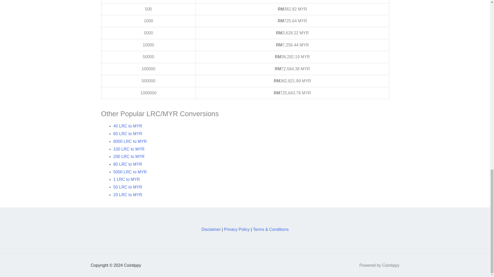  I want to click on Privacy Policy, so click(237, 229).